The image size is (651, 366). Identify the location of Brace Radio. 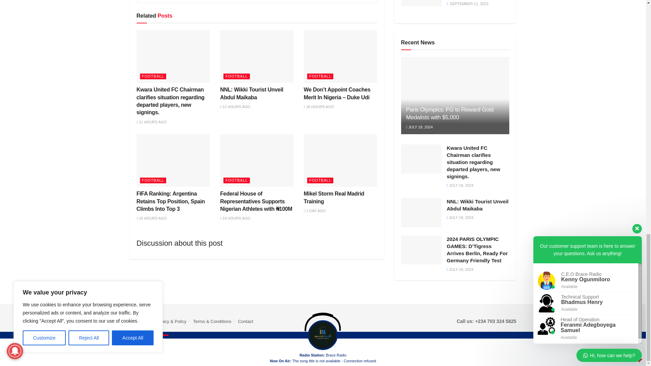
(155, 348).